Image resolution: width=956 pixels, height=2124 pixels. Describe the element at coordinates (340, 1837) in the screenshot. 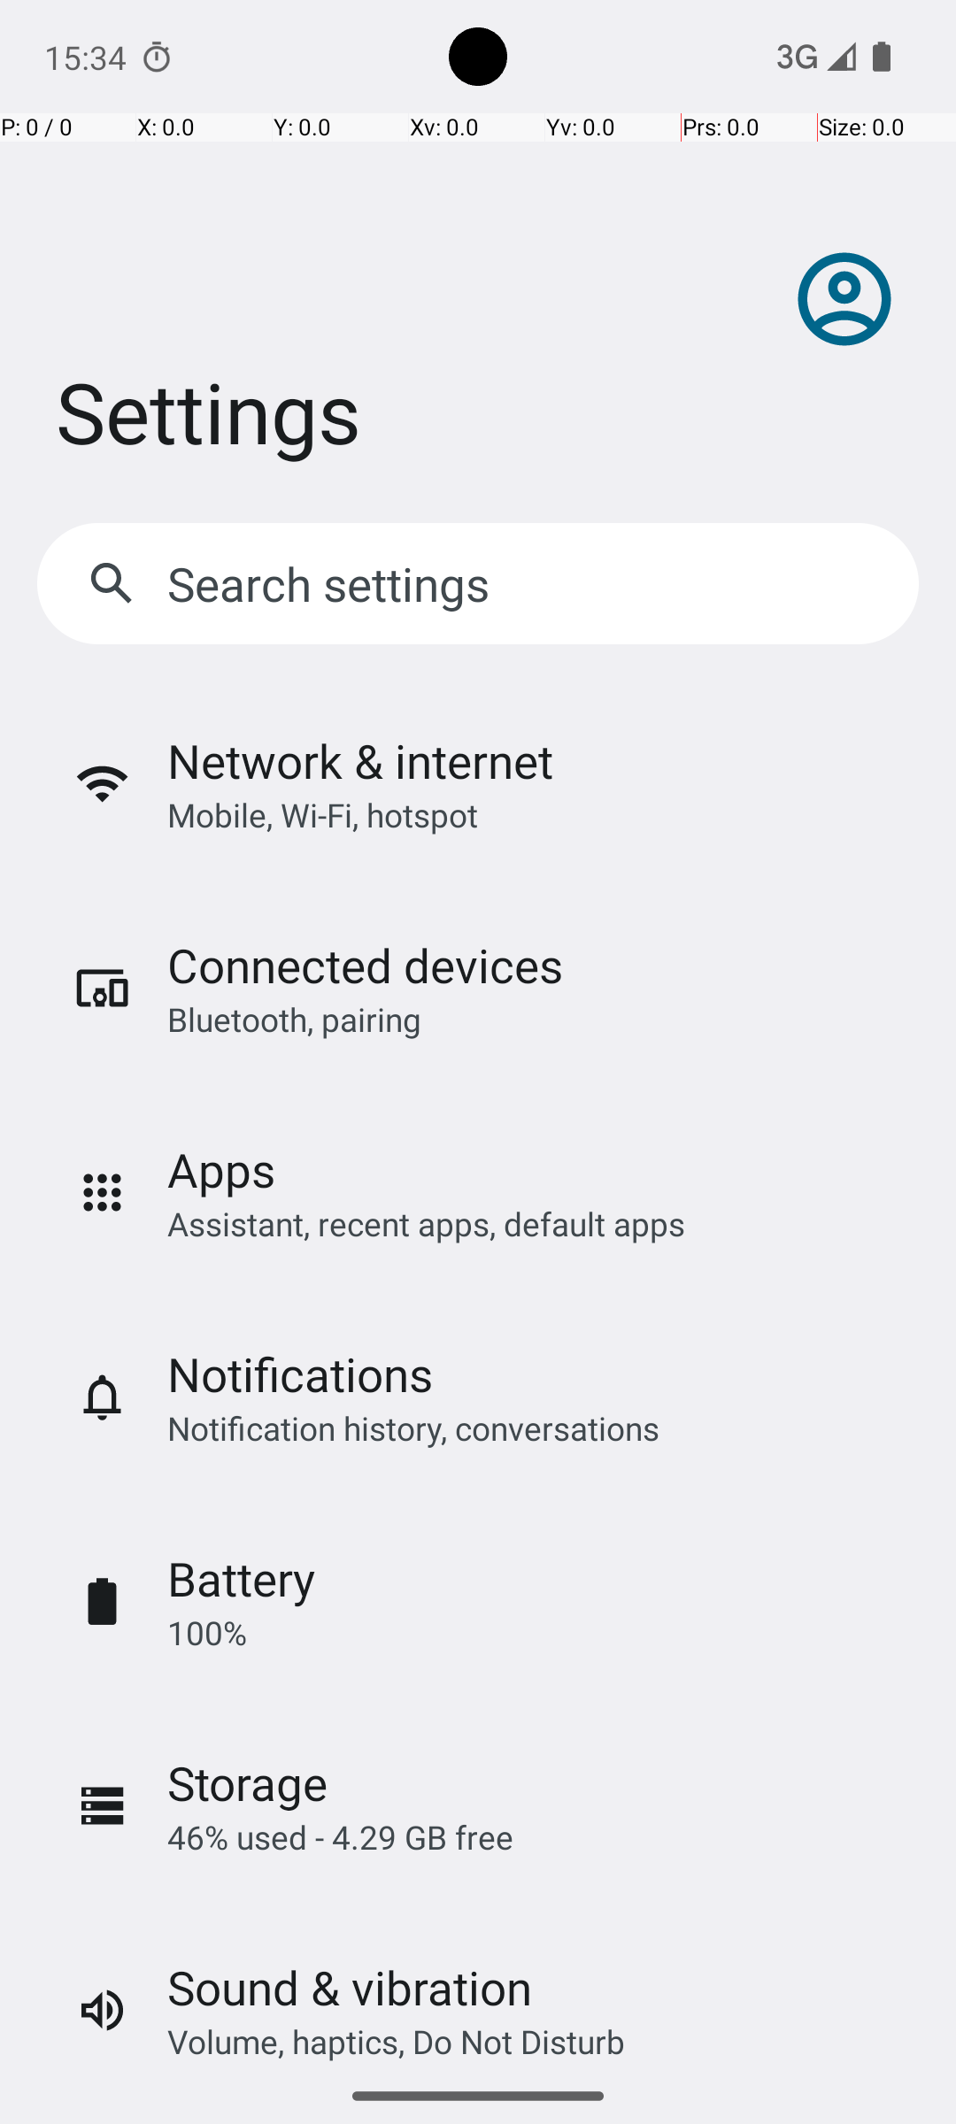

I see `46% used - 4.29 GB free` at that location.